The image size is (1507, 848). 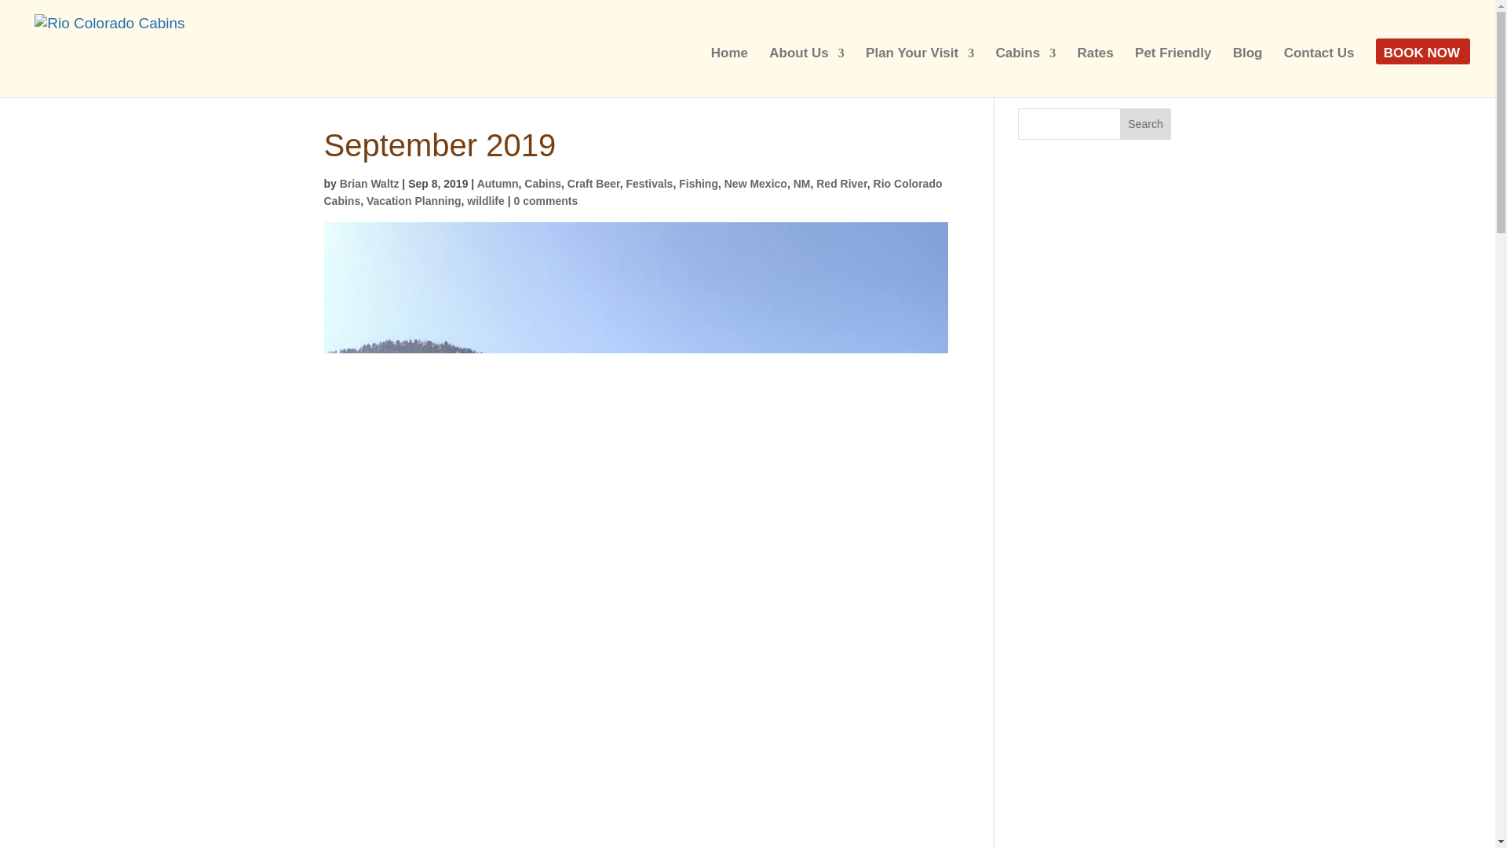 I want to click on Fishing, so click(x=699, y=183).